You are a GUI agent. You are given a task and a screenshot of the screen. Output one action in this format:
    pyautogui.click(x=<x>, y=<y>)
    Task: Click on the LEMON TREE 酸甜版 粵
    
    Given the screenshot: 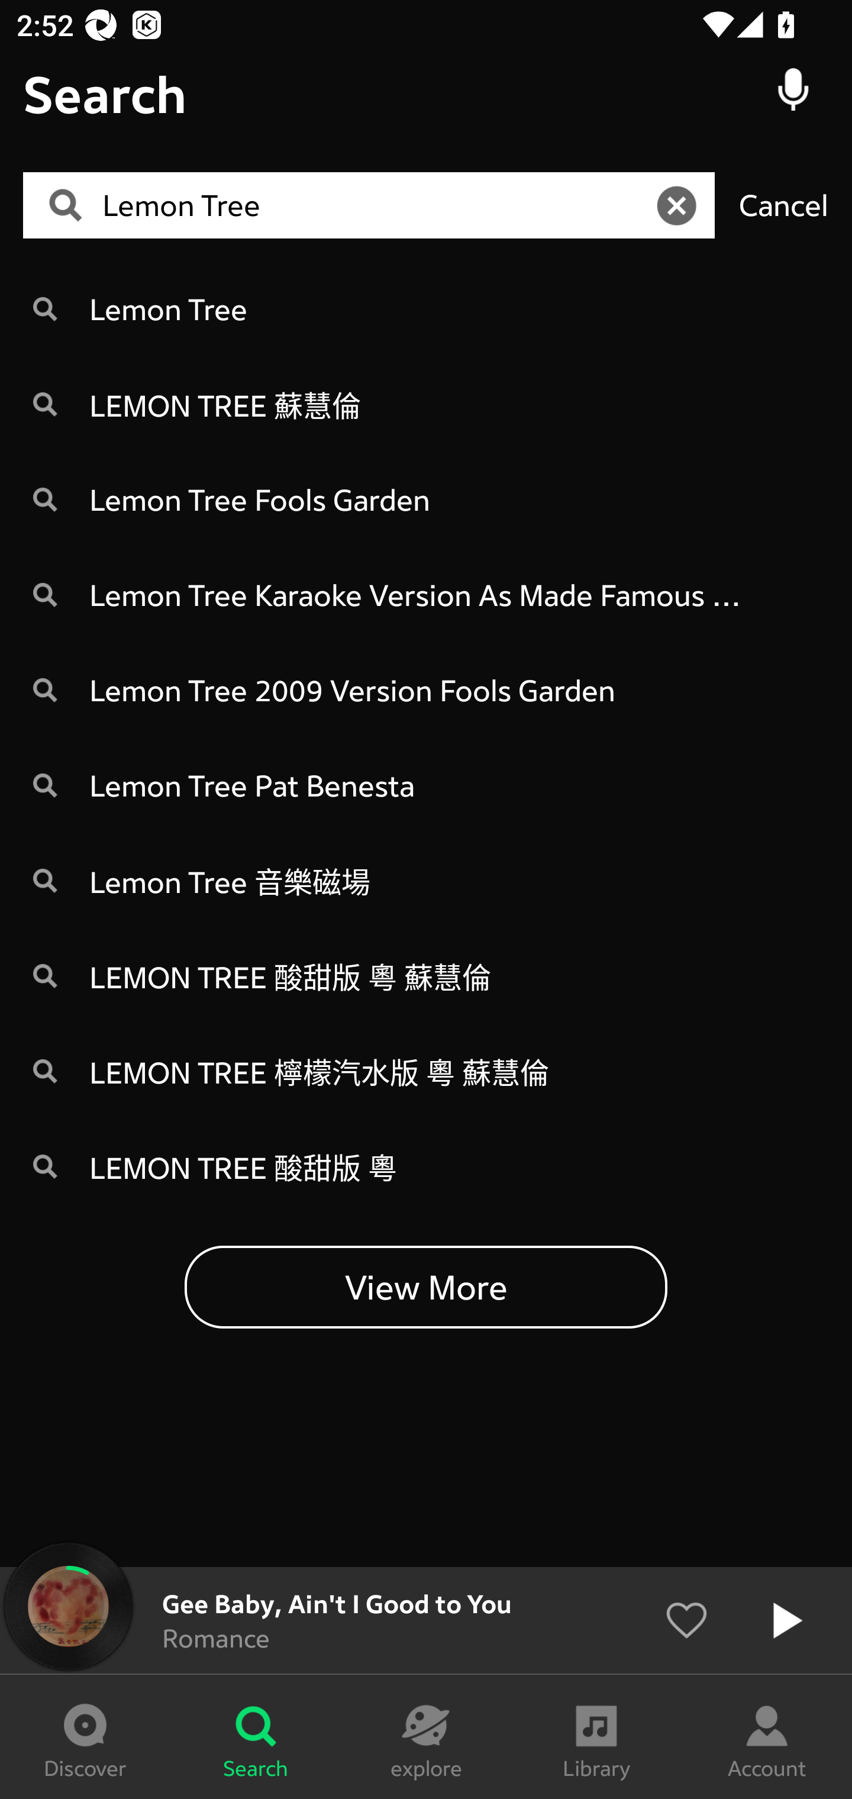 What is the action you would take?
    pyautogui.click(x=426, y=1166)
    